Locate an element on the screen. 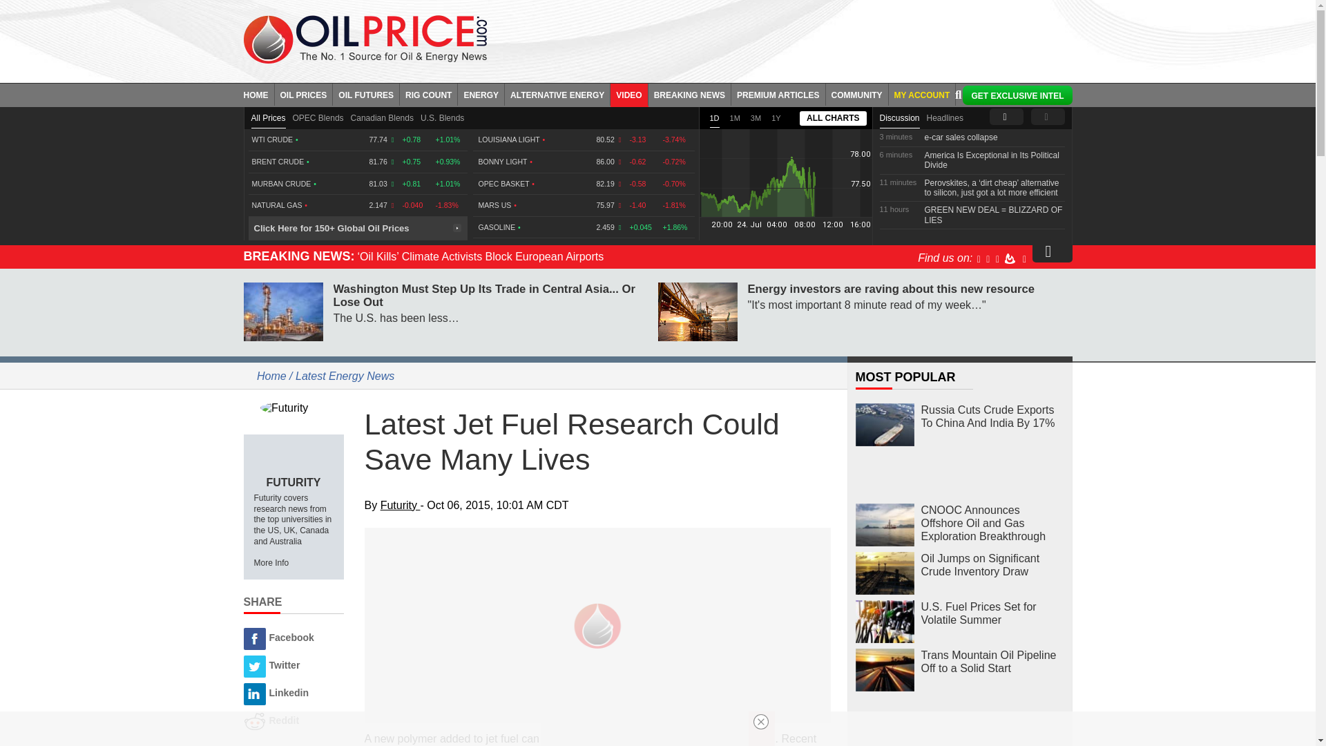 This screenshot has width=1326, height=746. U.S. Fuel Prices Set for Volatile Summer is located at coordinates (884, 622).